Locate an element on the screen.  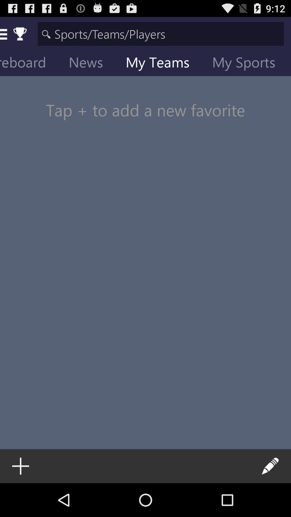
swipe until tap to add icon is located at coordinates (145, 100).